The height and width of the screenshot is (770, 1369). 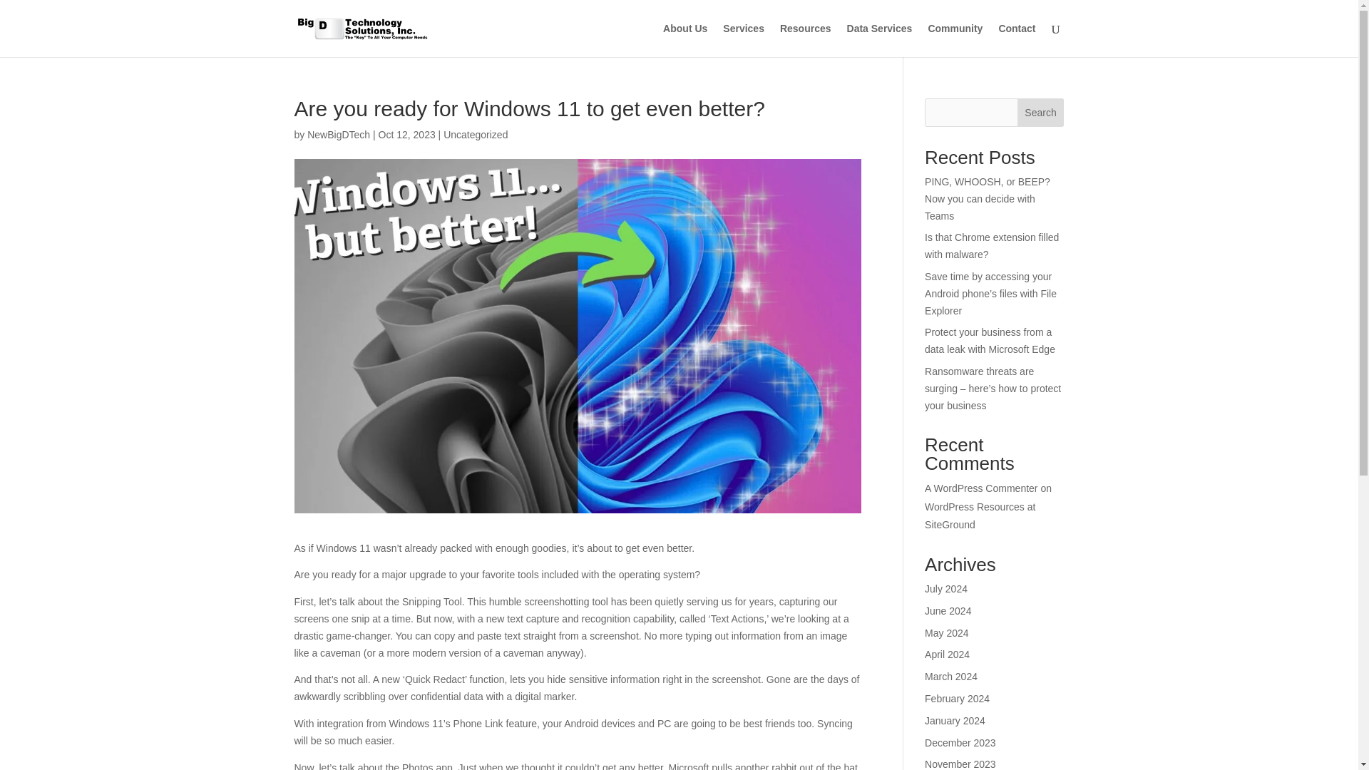 What do you see at coordinates (960, 742) in the screenshot?
I see `December 2023` at bounding box center [960, 742].